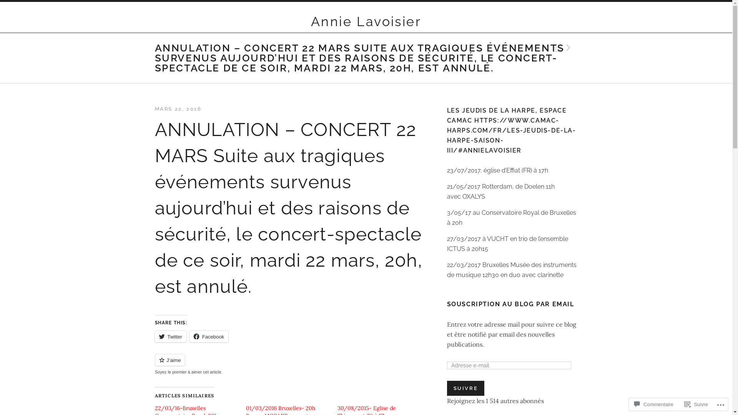  I want to click on Twitter, so click(170, 337).